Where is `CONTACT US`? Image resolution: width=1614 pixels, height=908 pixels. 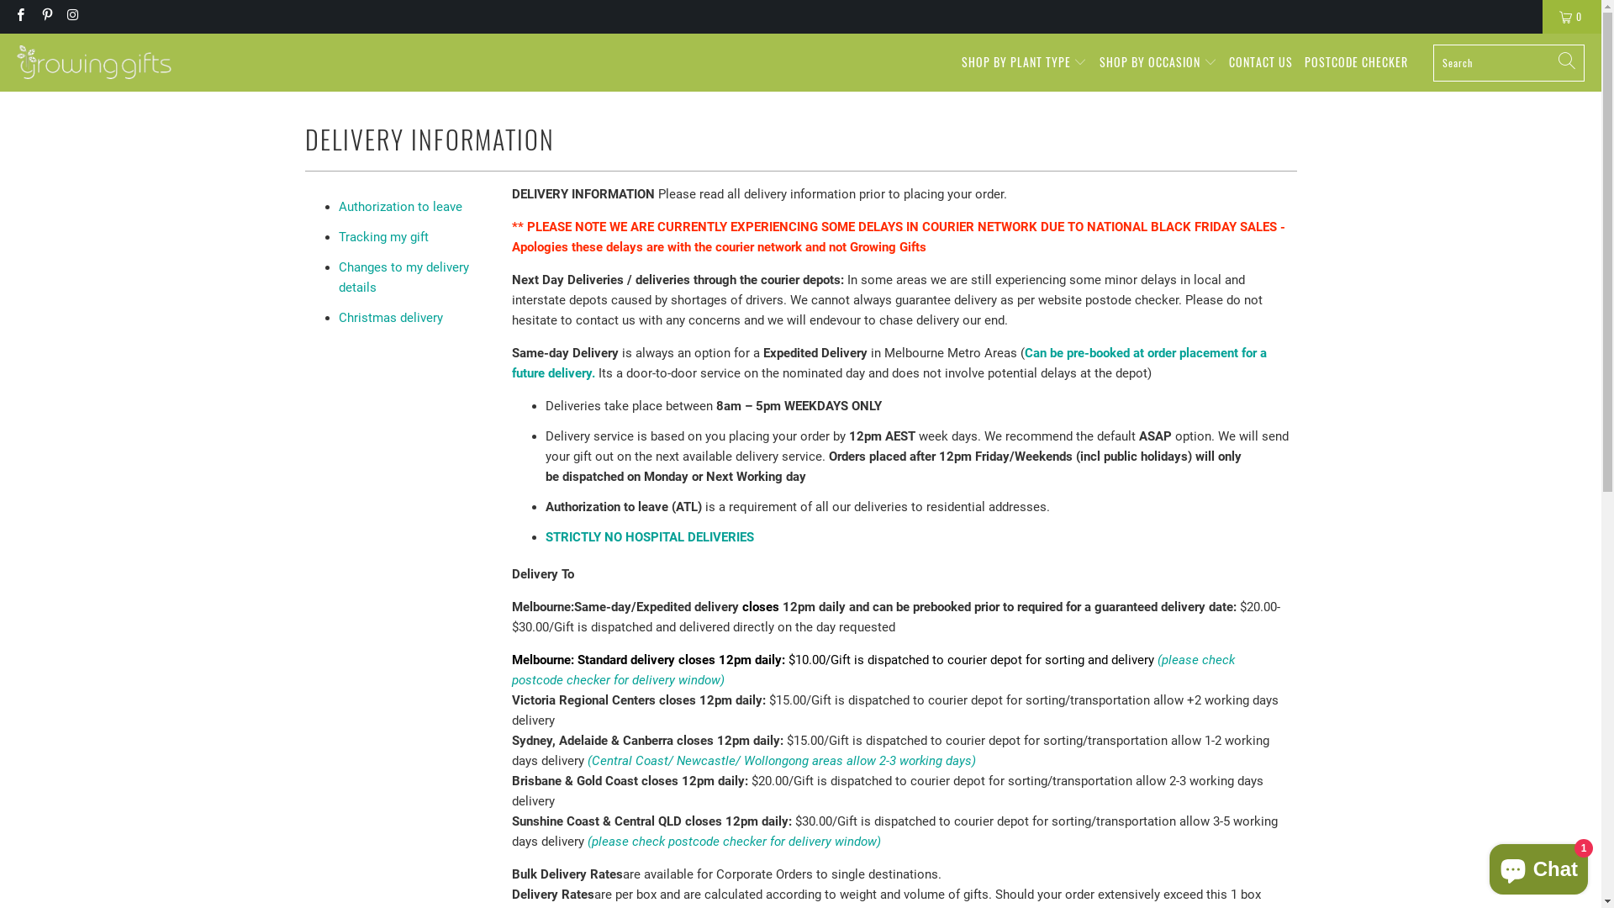
CONTACT US is located at coordinates (1261, 62).